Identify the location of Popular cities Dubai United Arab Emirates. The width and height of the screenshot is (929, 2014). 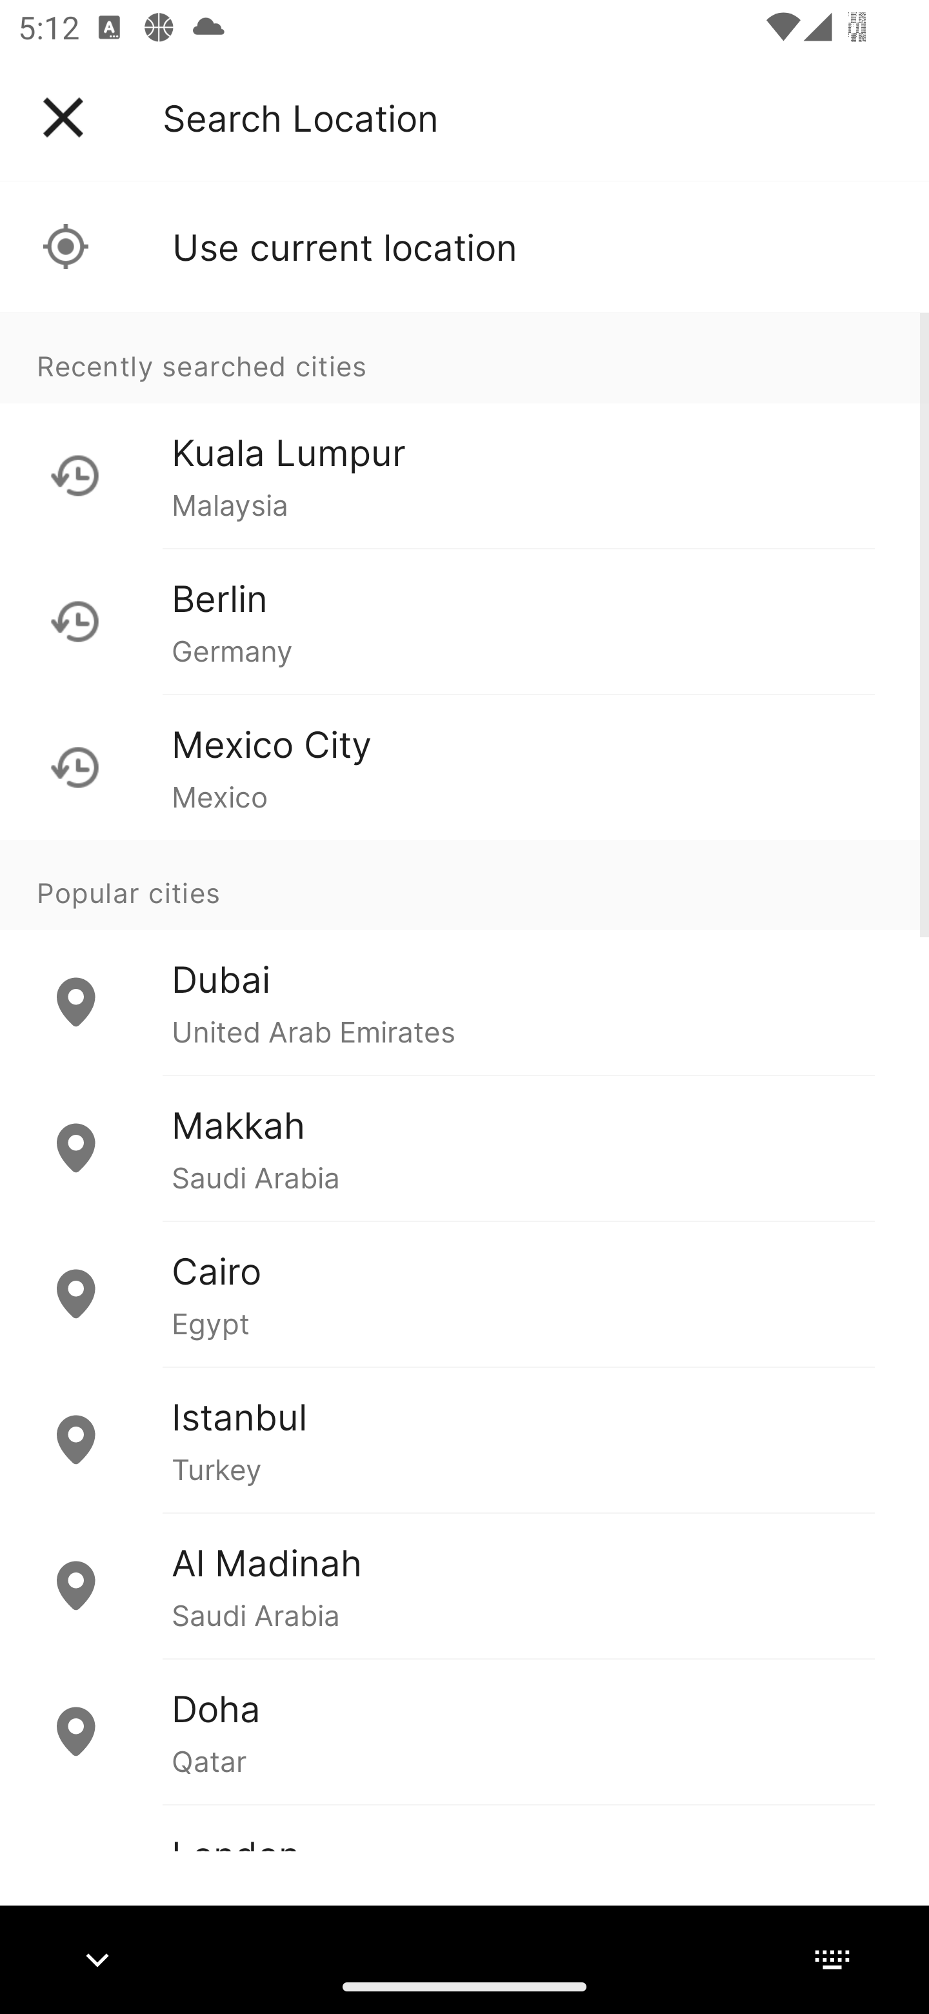
(464, 958).